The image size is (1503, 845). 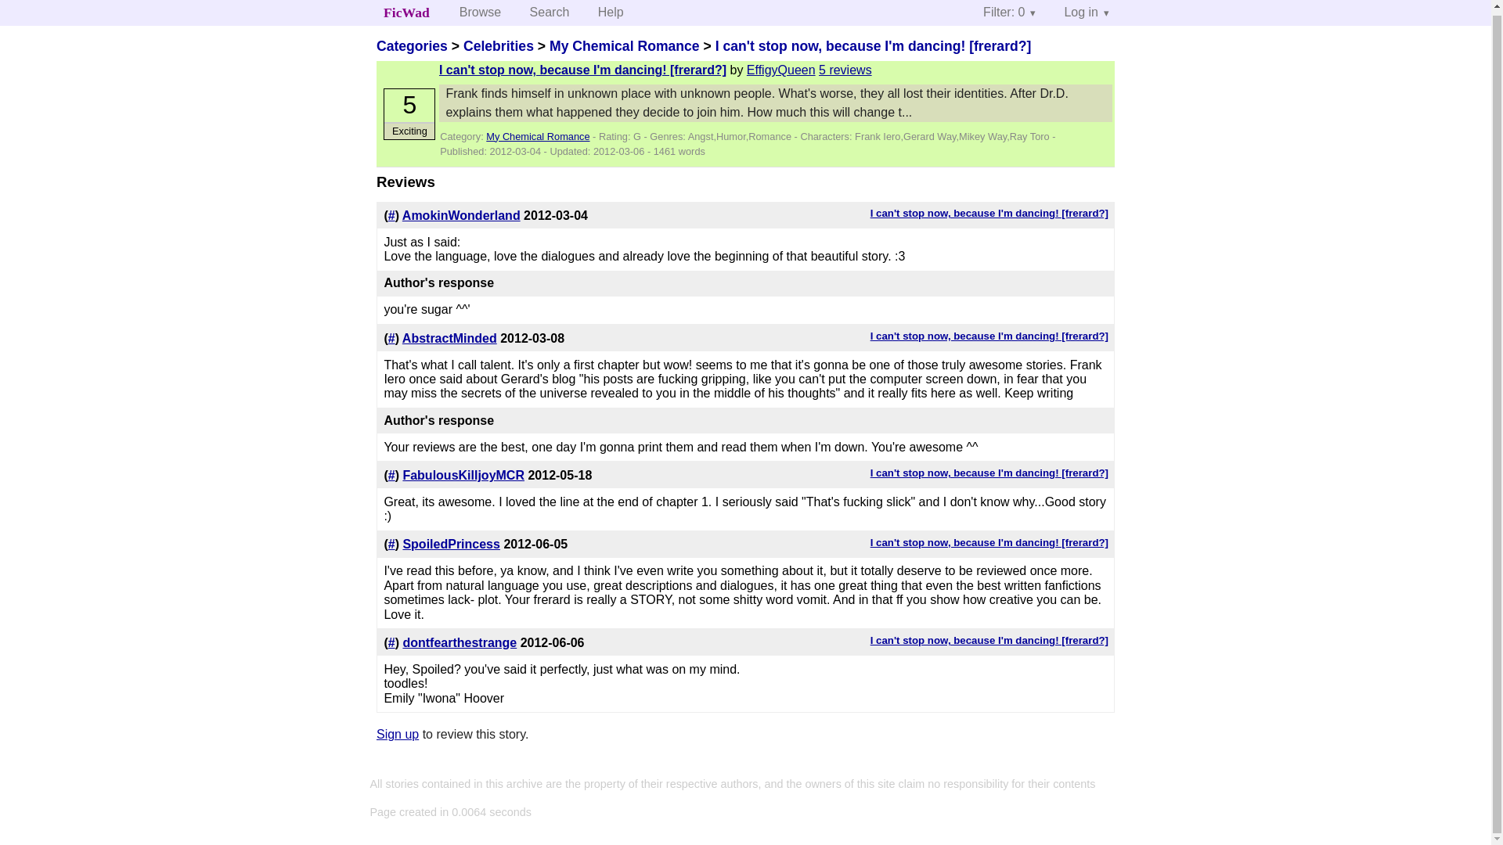 I want to click on Celebrities, so click(x=498, y=45).